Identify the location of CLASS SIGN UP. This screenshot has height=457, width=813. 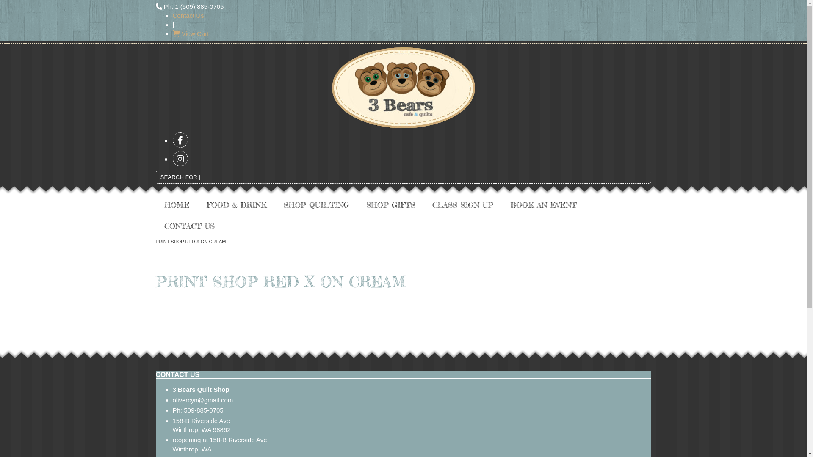
(462, 205).